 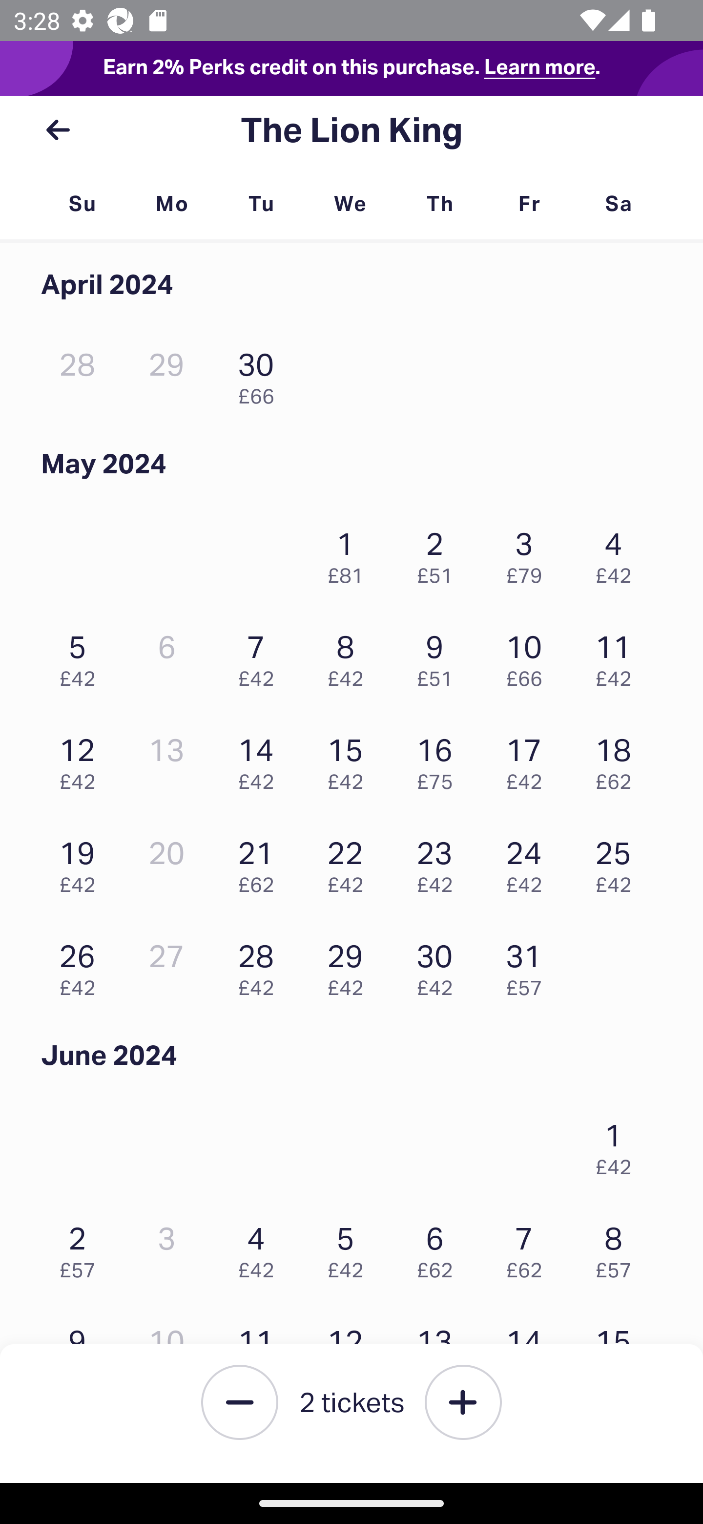 What do you see at coordinates (529, 760) in the screenshot?
I see `17 £42` at bounding box center [529, 760].